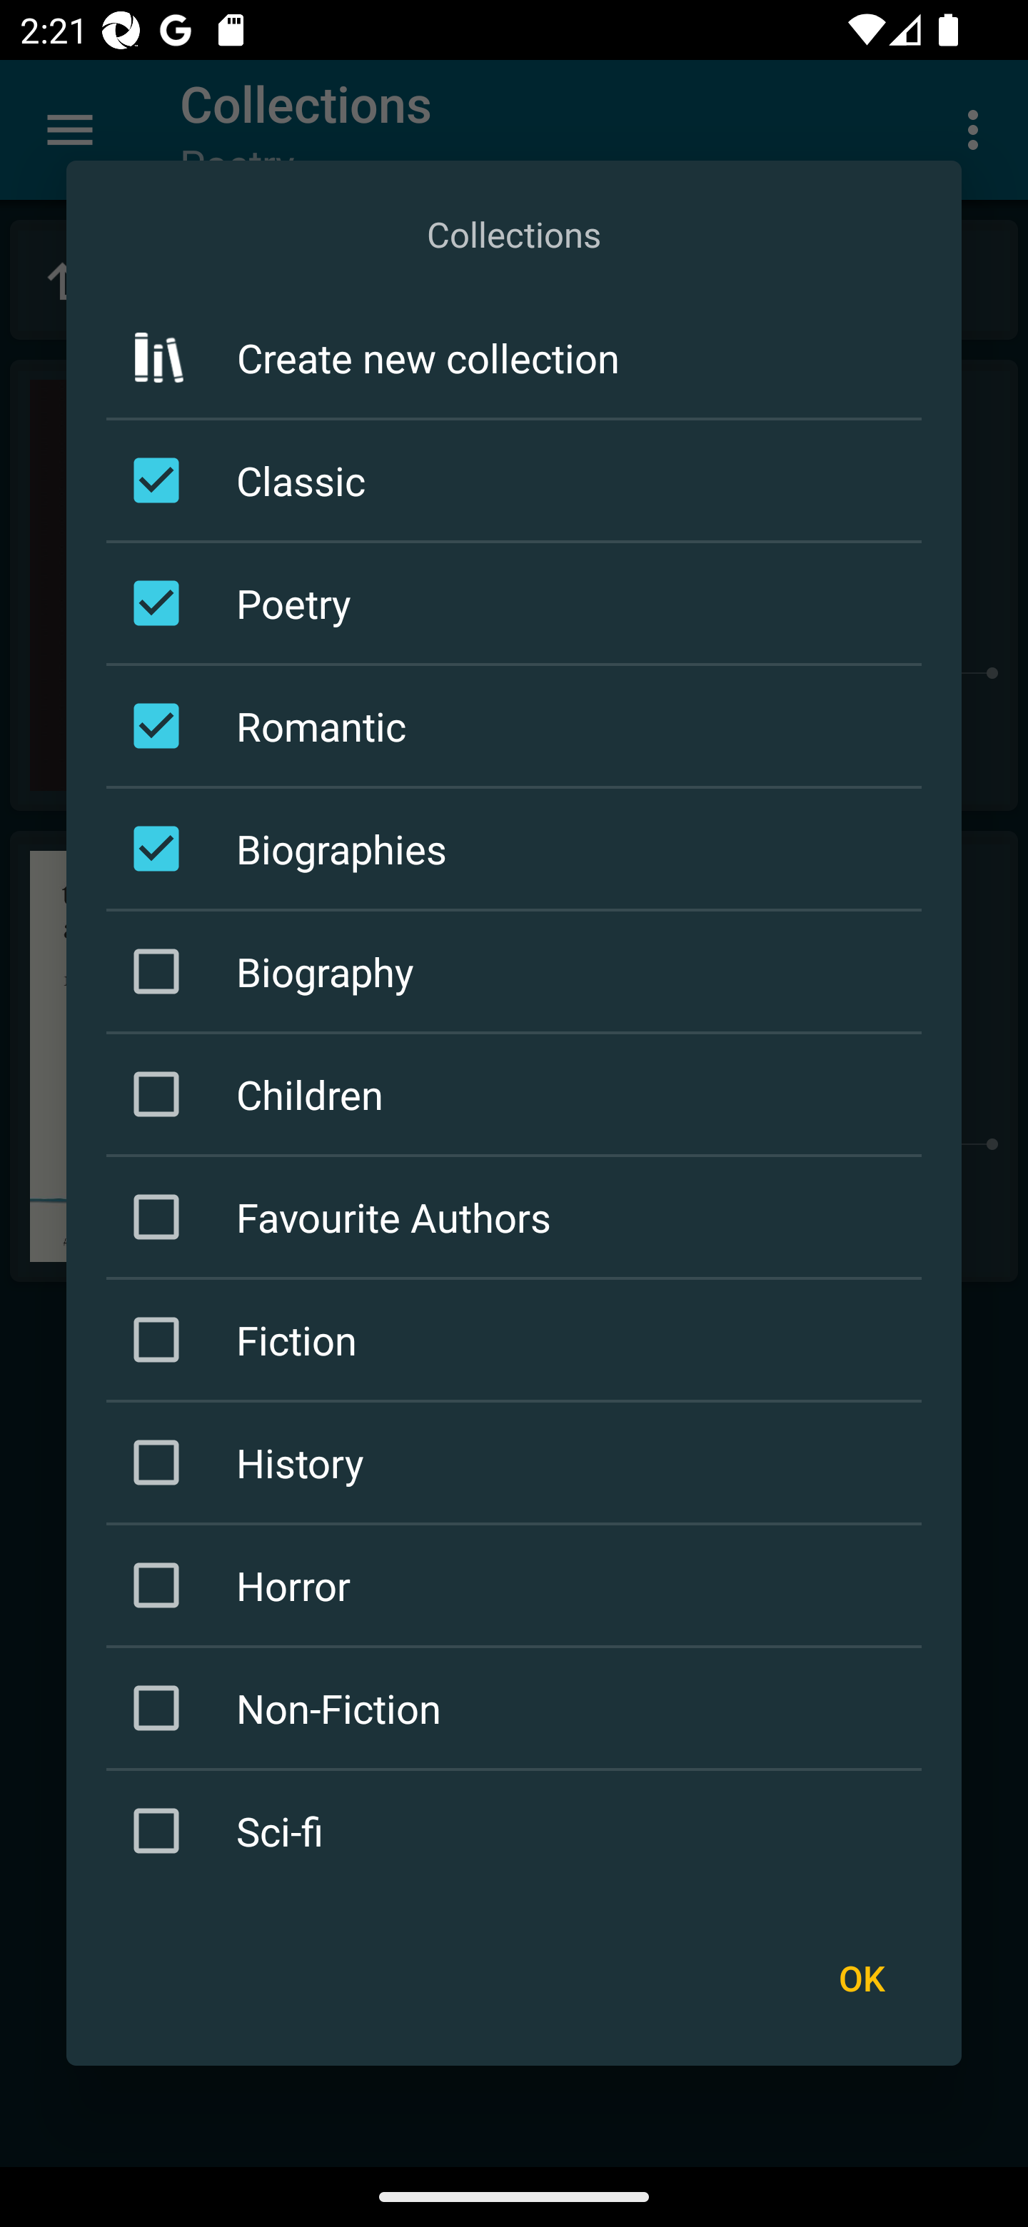 The image size is (1028, 2227). What do you see at coordinates (518, 848) in the screenshot?
I see `Biographies` at bounding box center [518, 848].